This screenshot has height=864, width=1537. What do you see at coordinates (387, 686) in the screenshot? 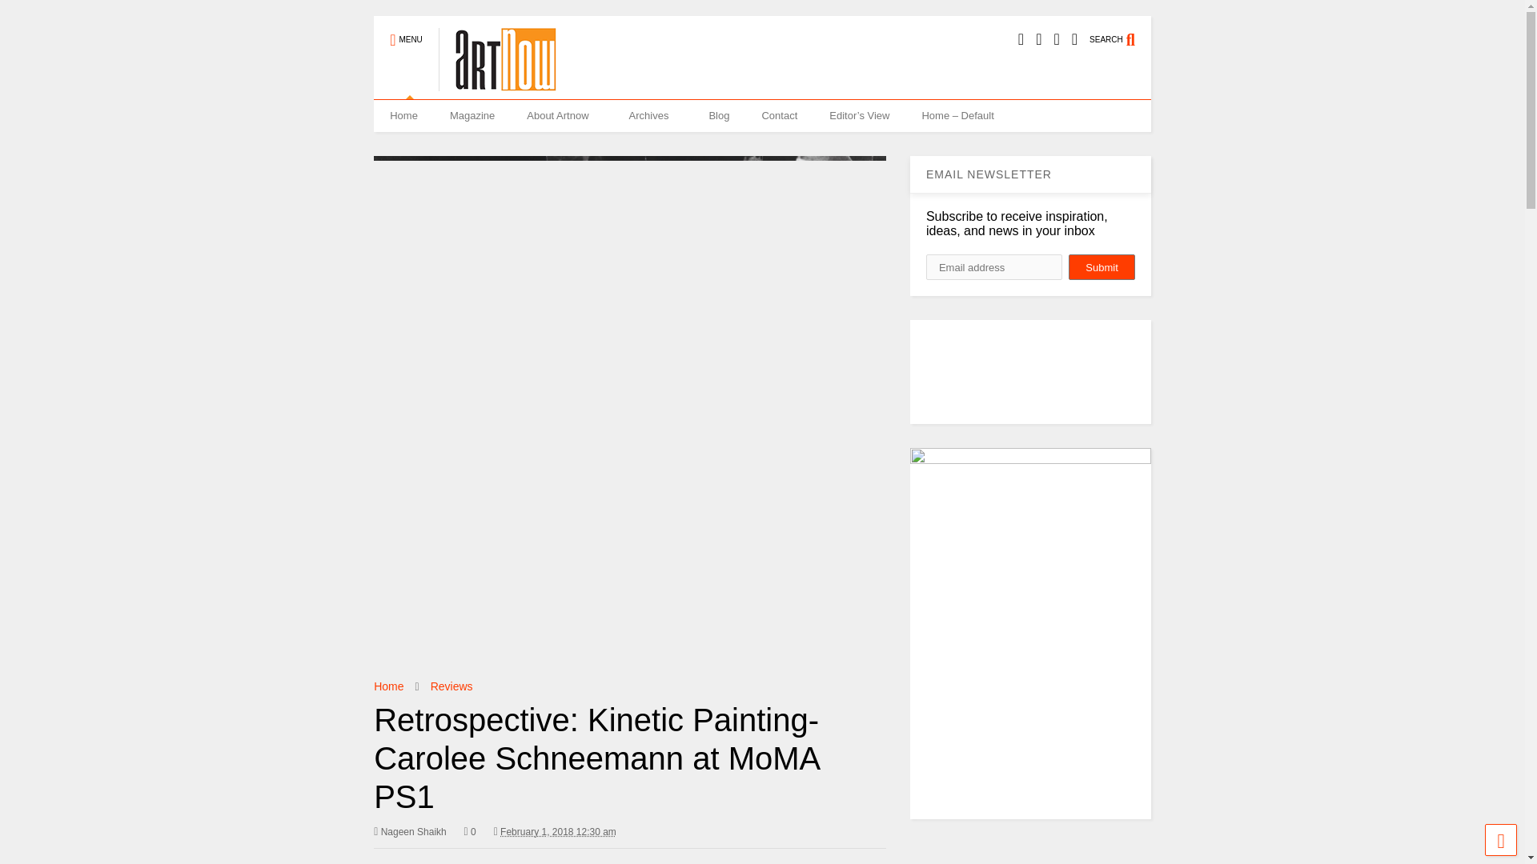
I see `Home` at bounding box center [387, 686].